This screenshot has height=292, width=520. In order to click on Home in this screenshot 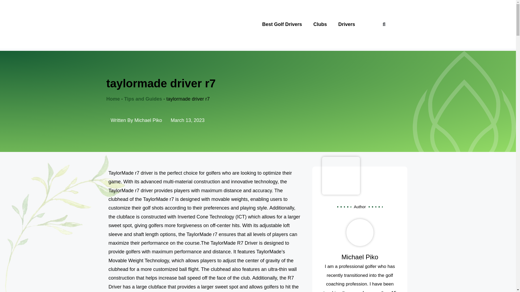, I will do `click(113, 99)`.